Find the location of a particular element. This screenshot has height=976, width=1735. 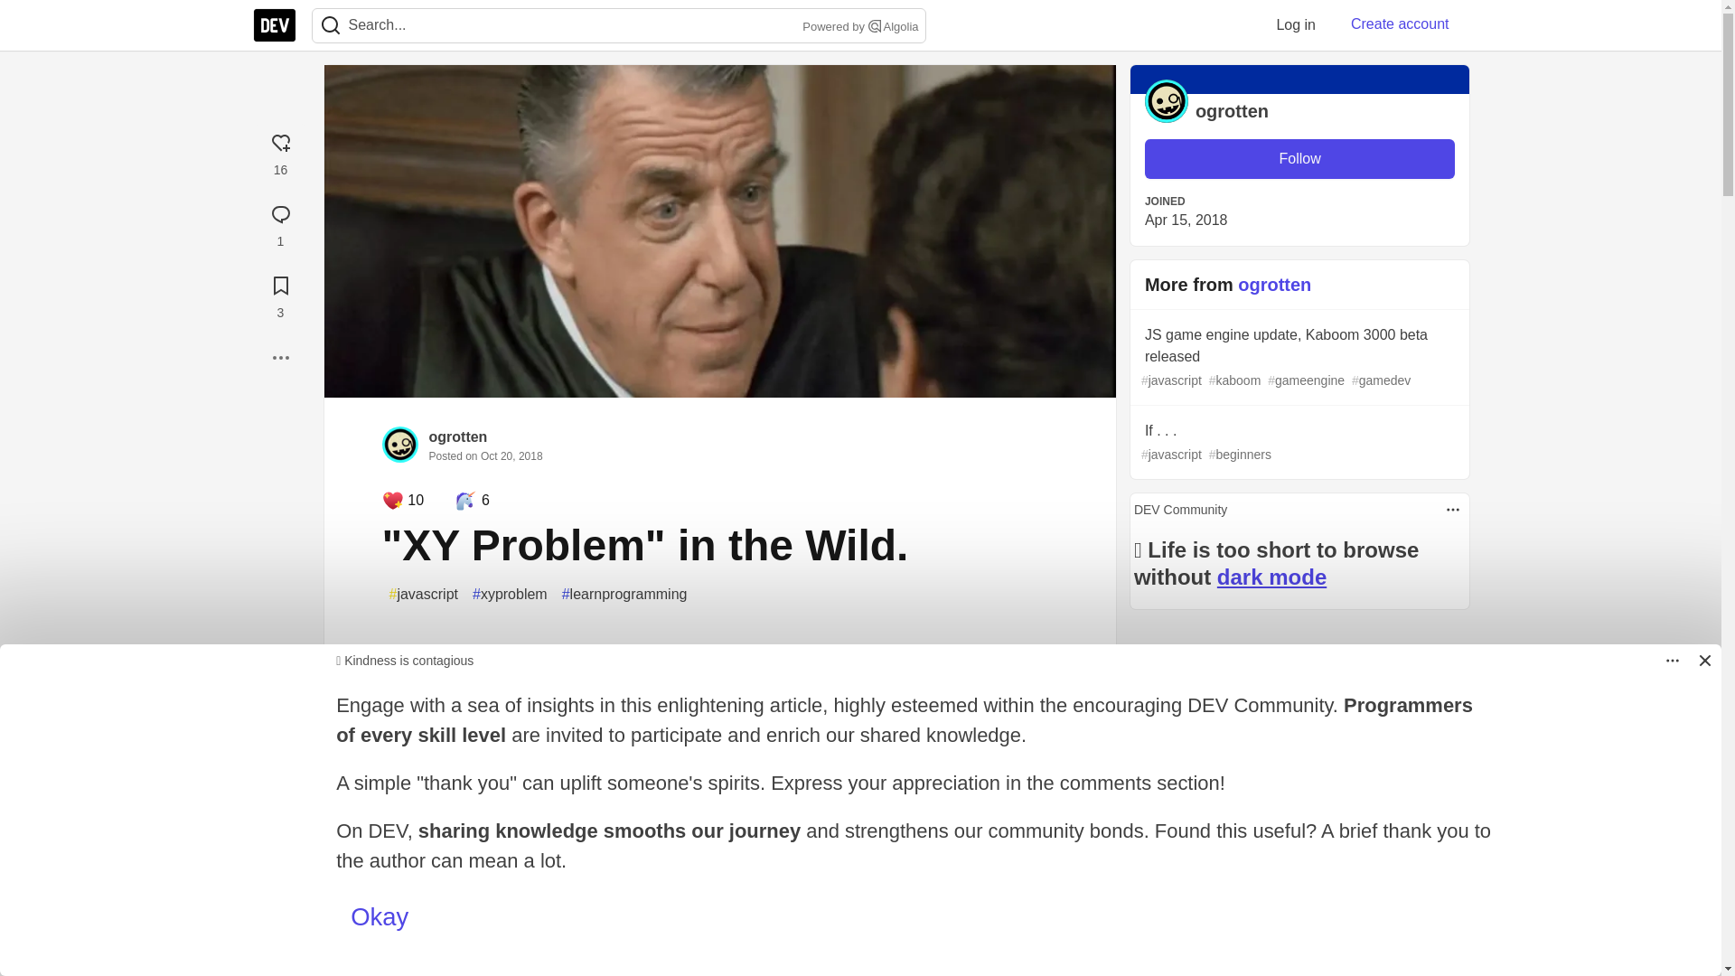

Dropdown menu is located at coordinates (1672, 661).